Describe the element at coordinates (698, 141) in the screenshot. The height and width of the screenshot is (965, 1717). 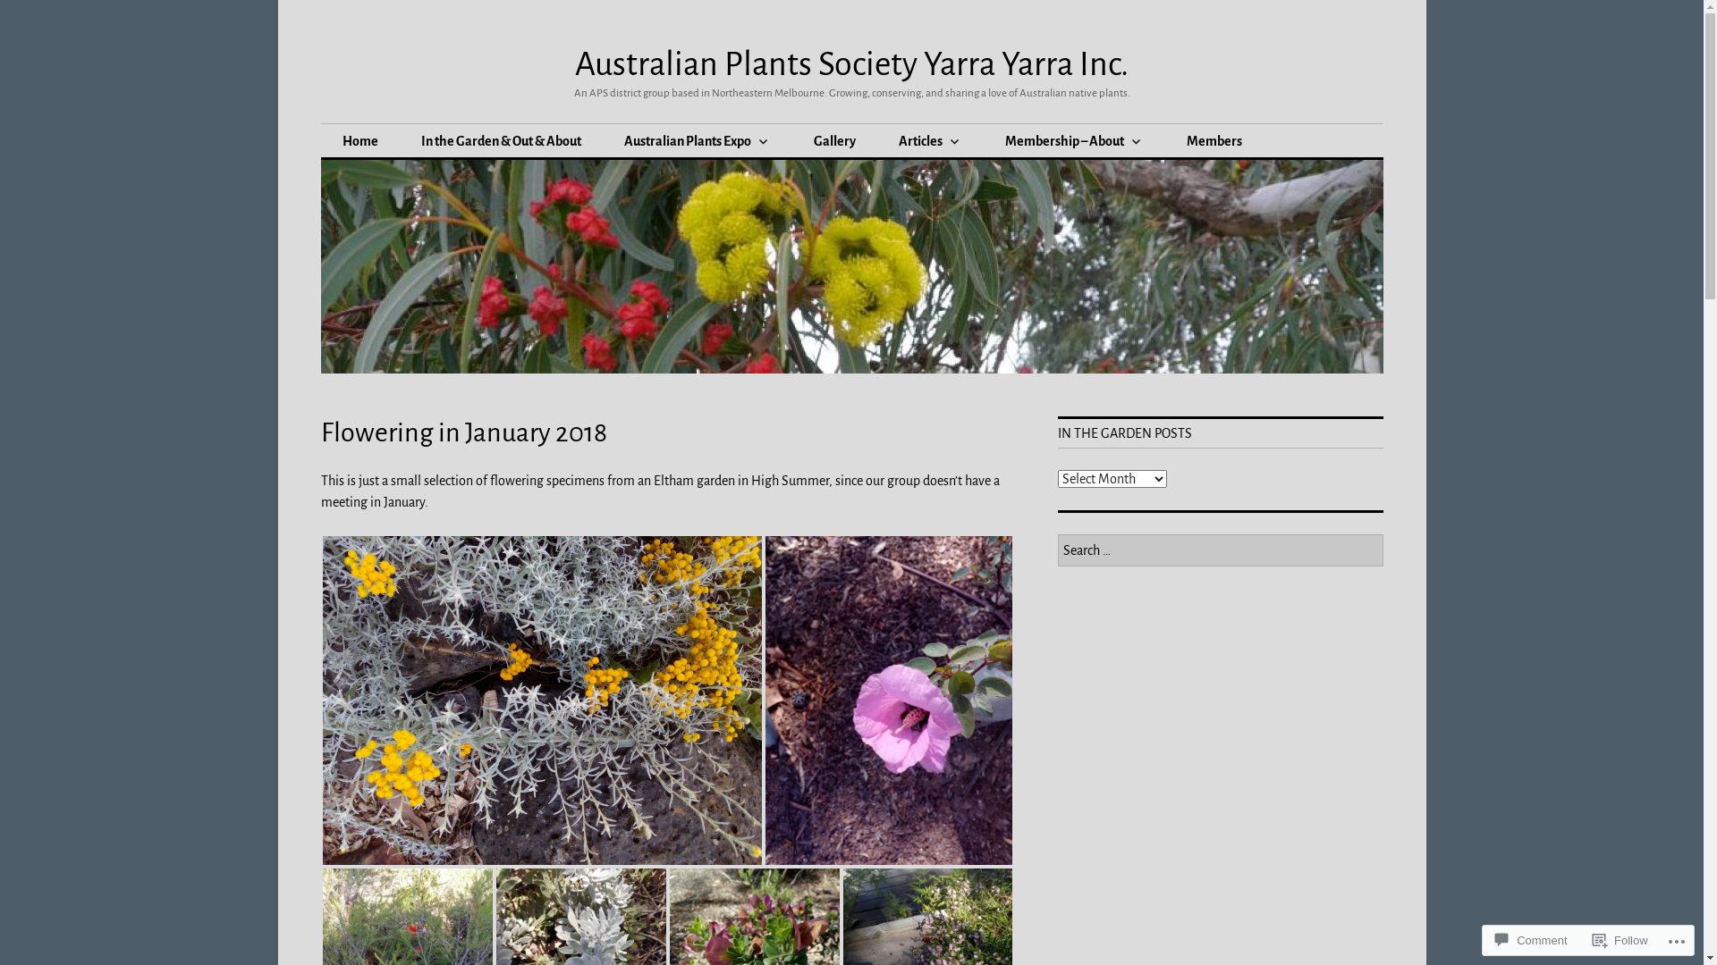
I see `Australian Plants Expo` at that location.